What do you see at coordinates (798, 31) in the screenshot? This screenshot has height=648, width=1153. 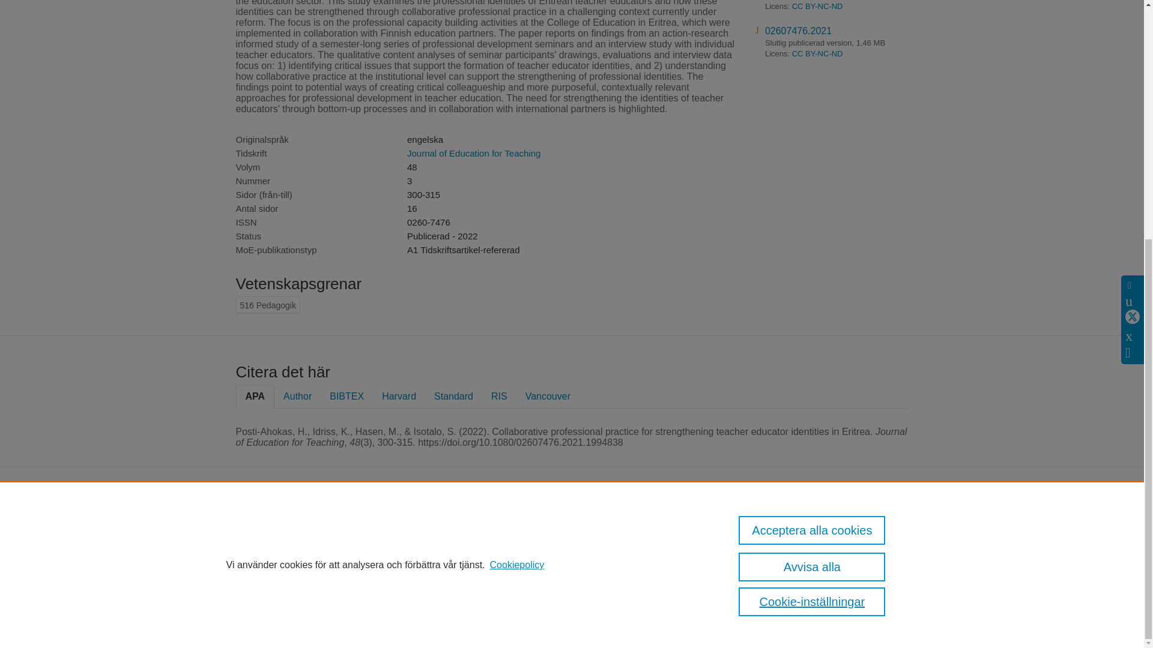 I see `02607476.2021` at bounding box center [798, 31].